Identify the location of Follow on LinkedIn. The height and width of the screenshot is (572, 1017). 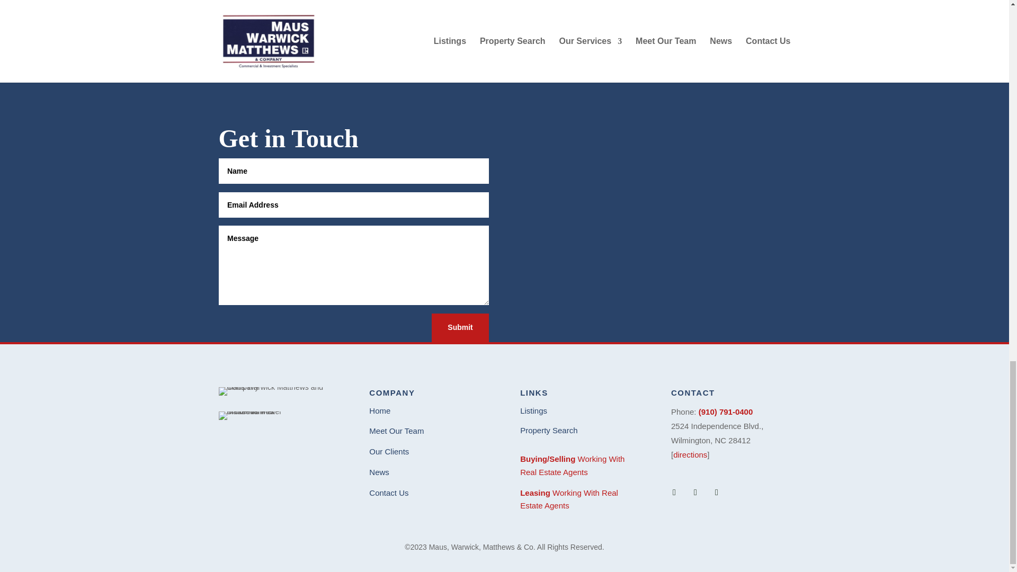
(695, 493).